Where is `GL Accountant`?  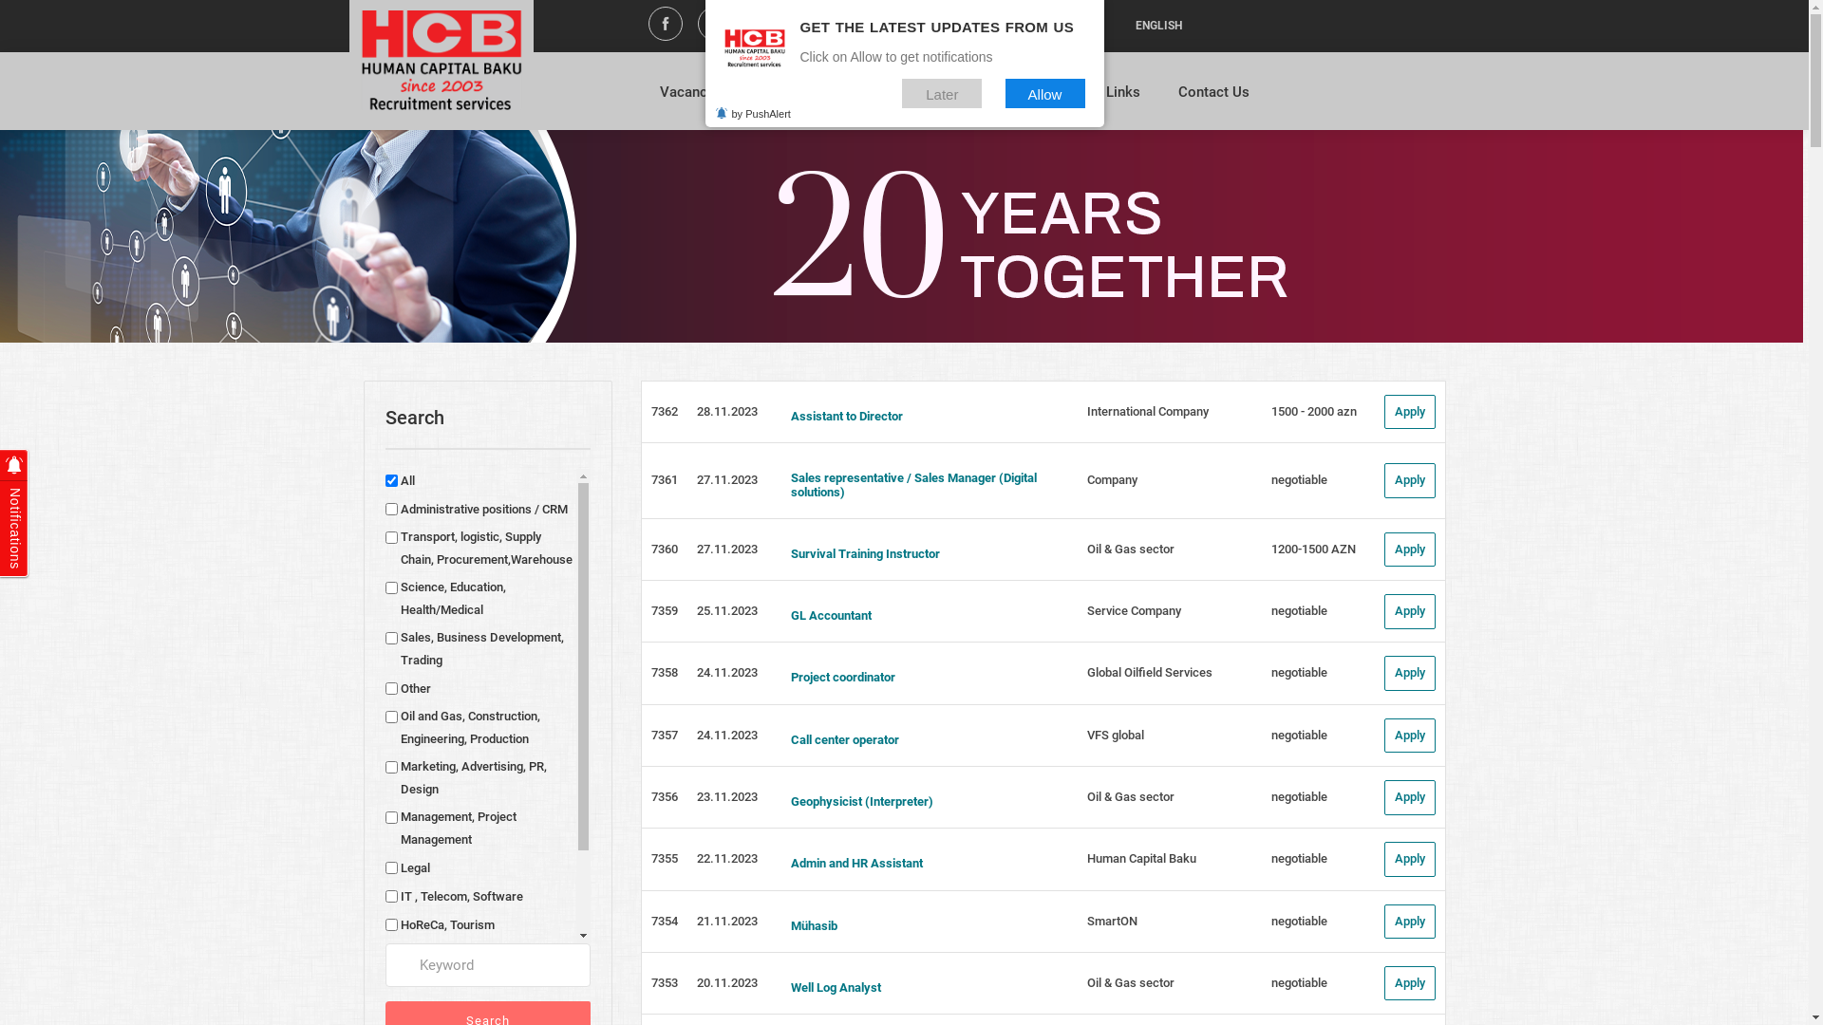 GL Accountant is located at coordinates (923, 616).